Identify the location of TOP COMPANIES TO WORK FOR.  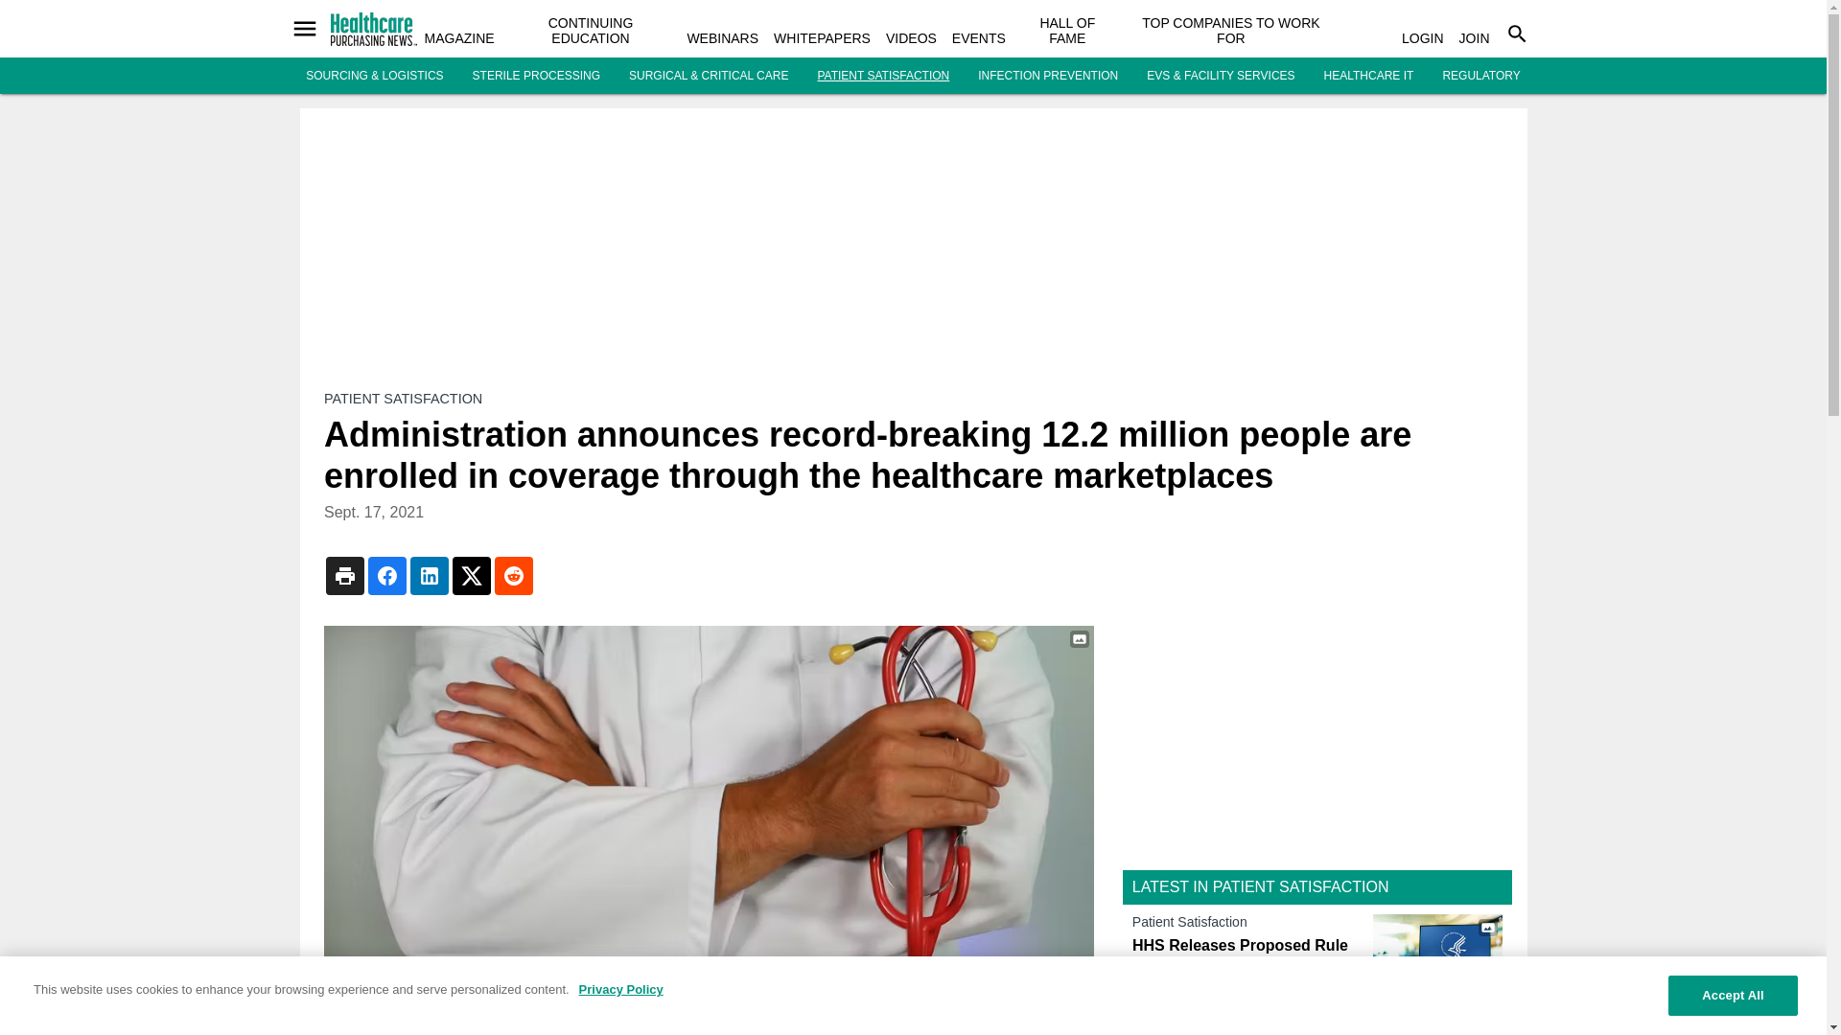
(1230, 31).